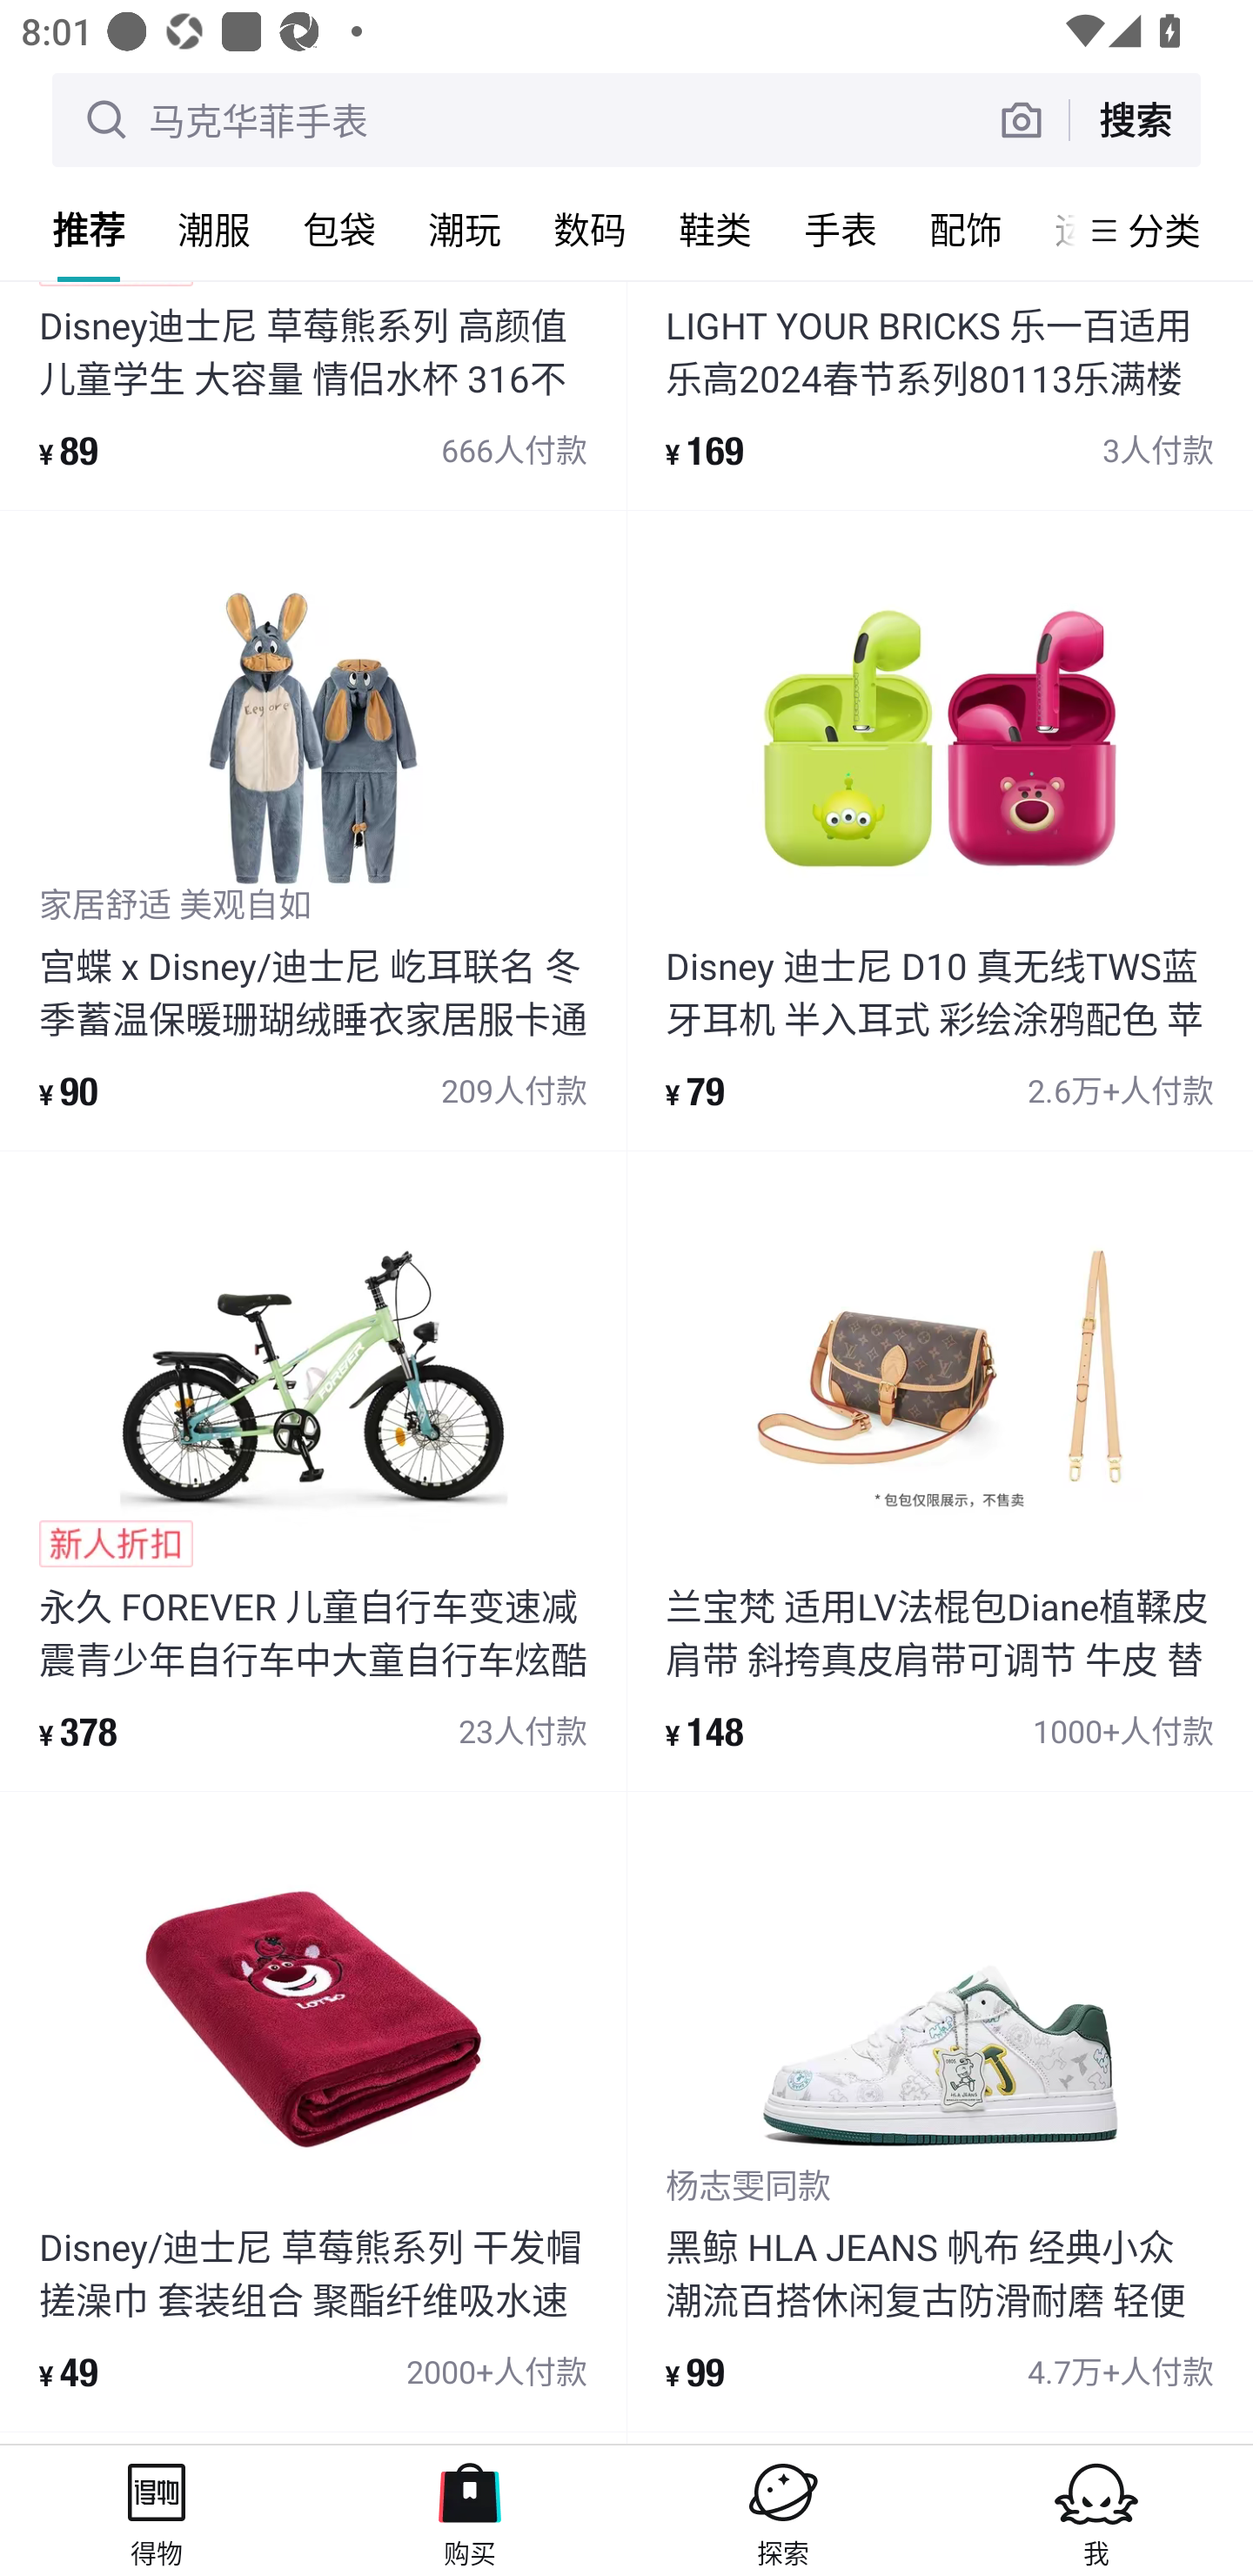  Describe the element at coordinates (841, 229) in the screenshot. I see `手表` at that location.